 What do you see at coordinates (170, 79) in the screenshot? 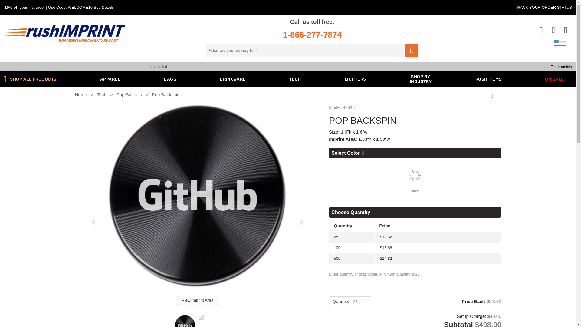
I see `TECH` at bounding box center [170, 79].